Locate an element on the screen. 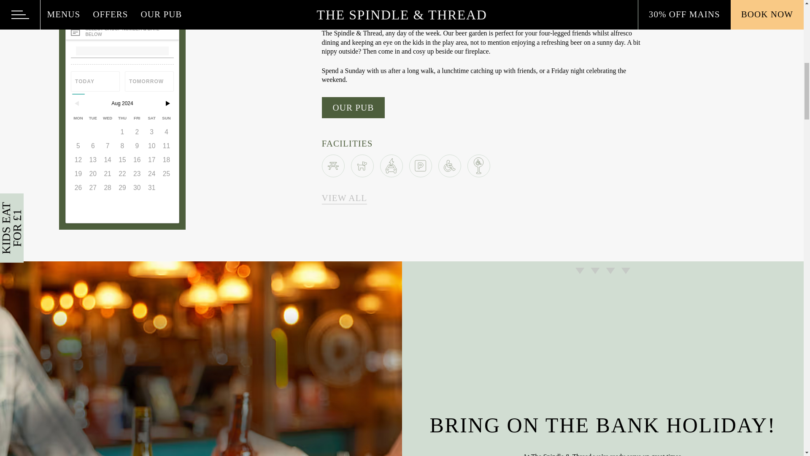 Image resolution: width=810 pixels, height=456 pixels. Car Park Icon is located at coordinates (420, 166).